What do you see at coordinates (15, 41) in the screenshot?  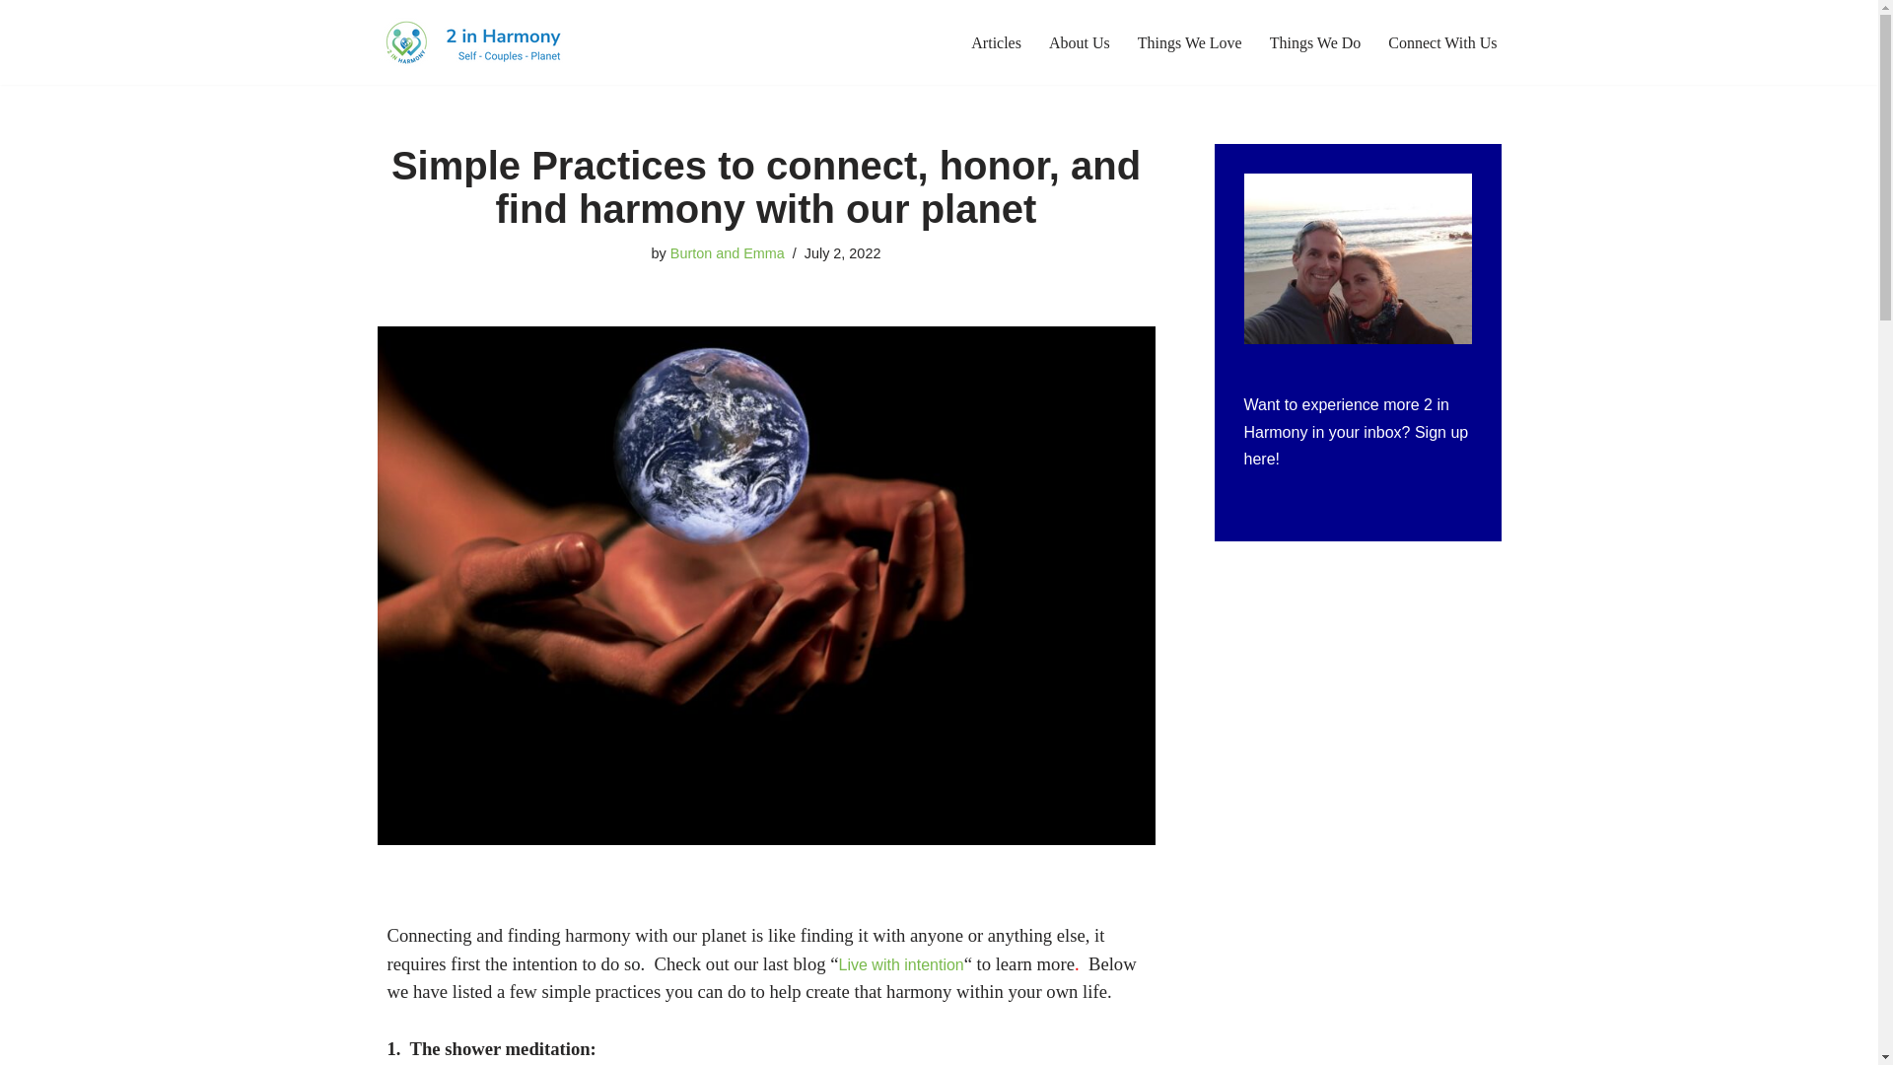 I see `Skip to content` at bounding box center [15, 41].